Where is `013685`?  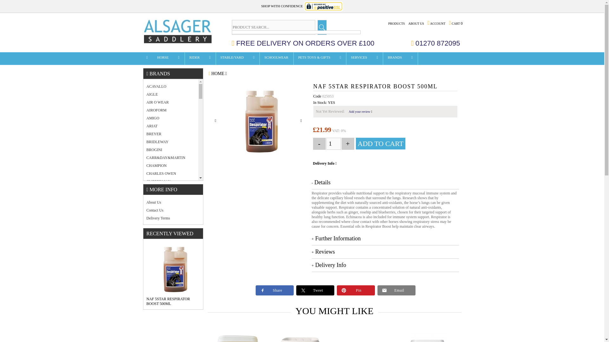 013685 is located at coordinates (428, 338).